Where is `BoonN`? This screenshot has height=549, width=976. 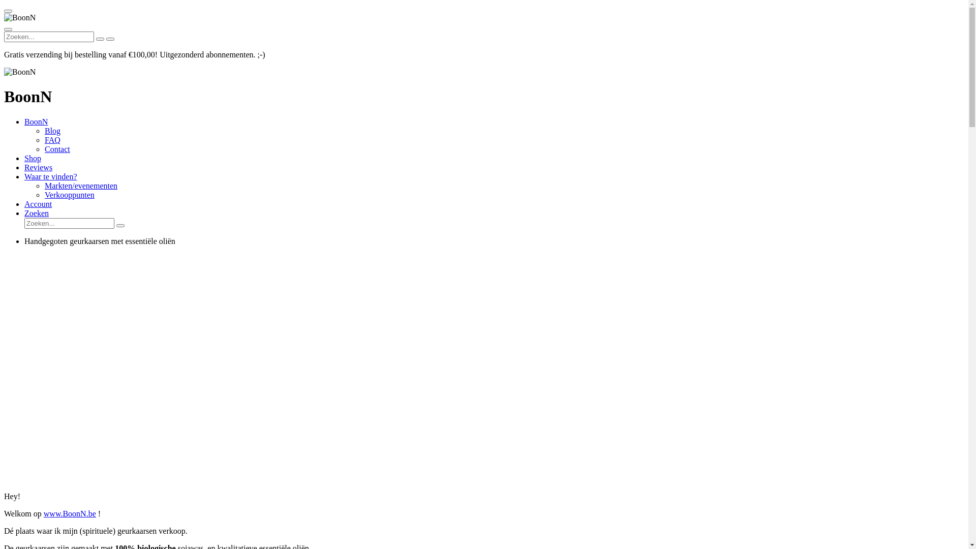 BoonN is located at coordinates (36, 122).